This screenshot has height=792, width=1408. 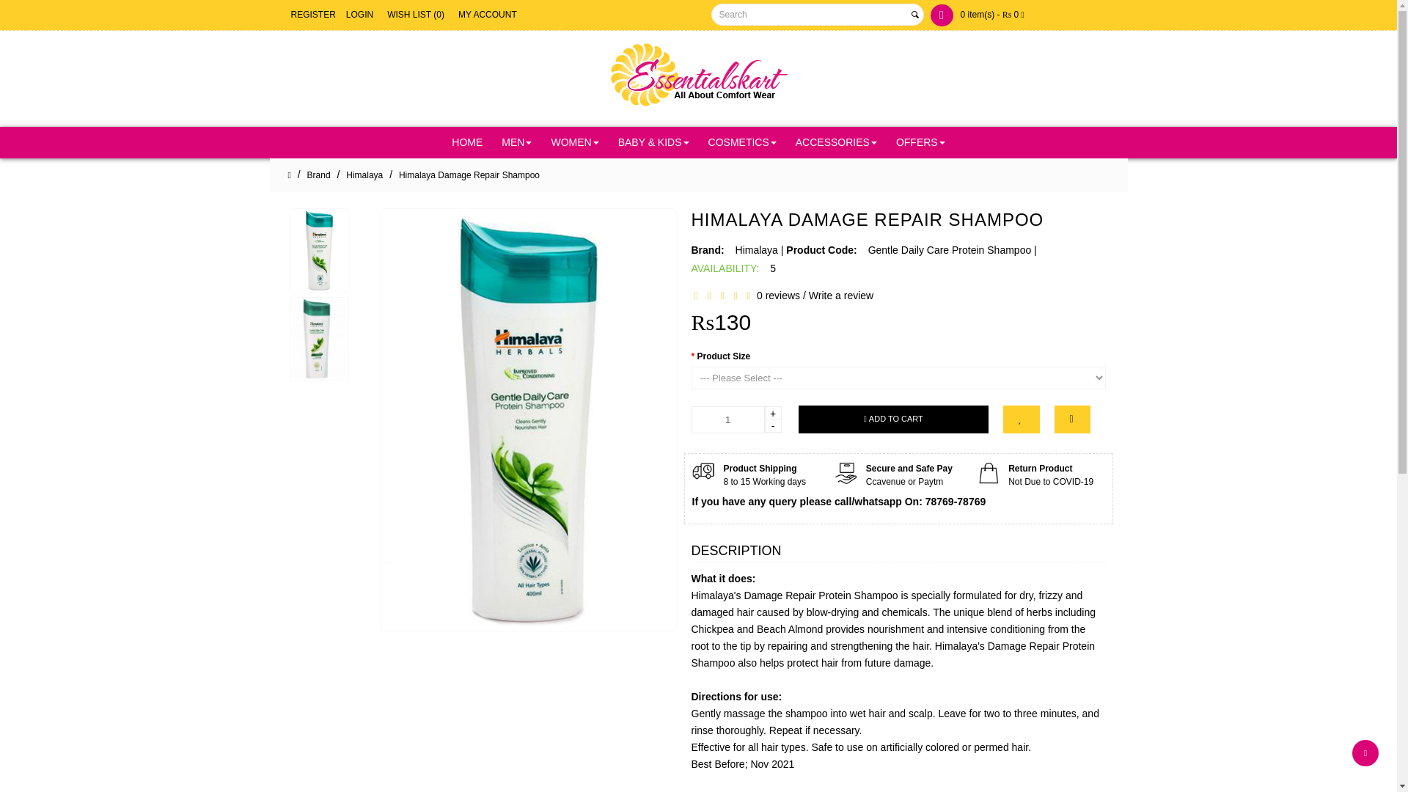 I want to click on EssentialsKart, so click(x=698, y=76).